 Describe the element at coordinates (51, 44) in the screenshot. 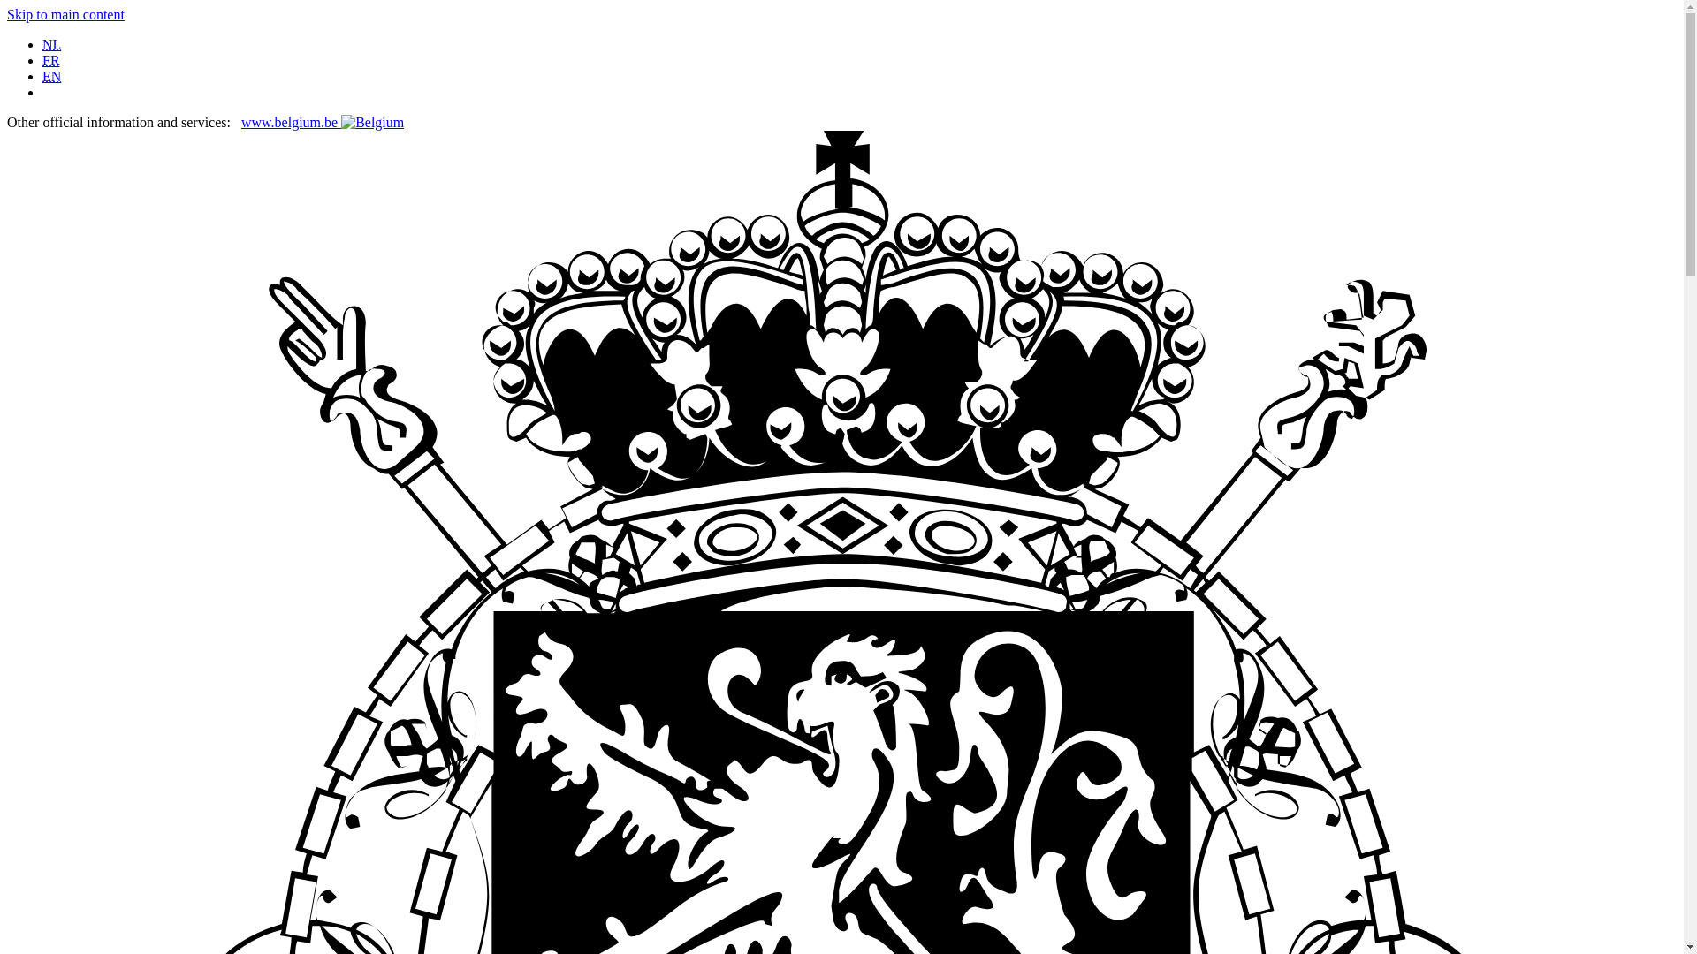

I see `Nederlands` at that location.